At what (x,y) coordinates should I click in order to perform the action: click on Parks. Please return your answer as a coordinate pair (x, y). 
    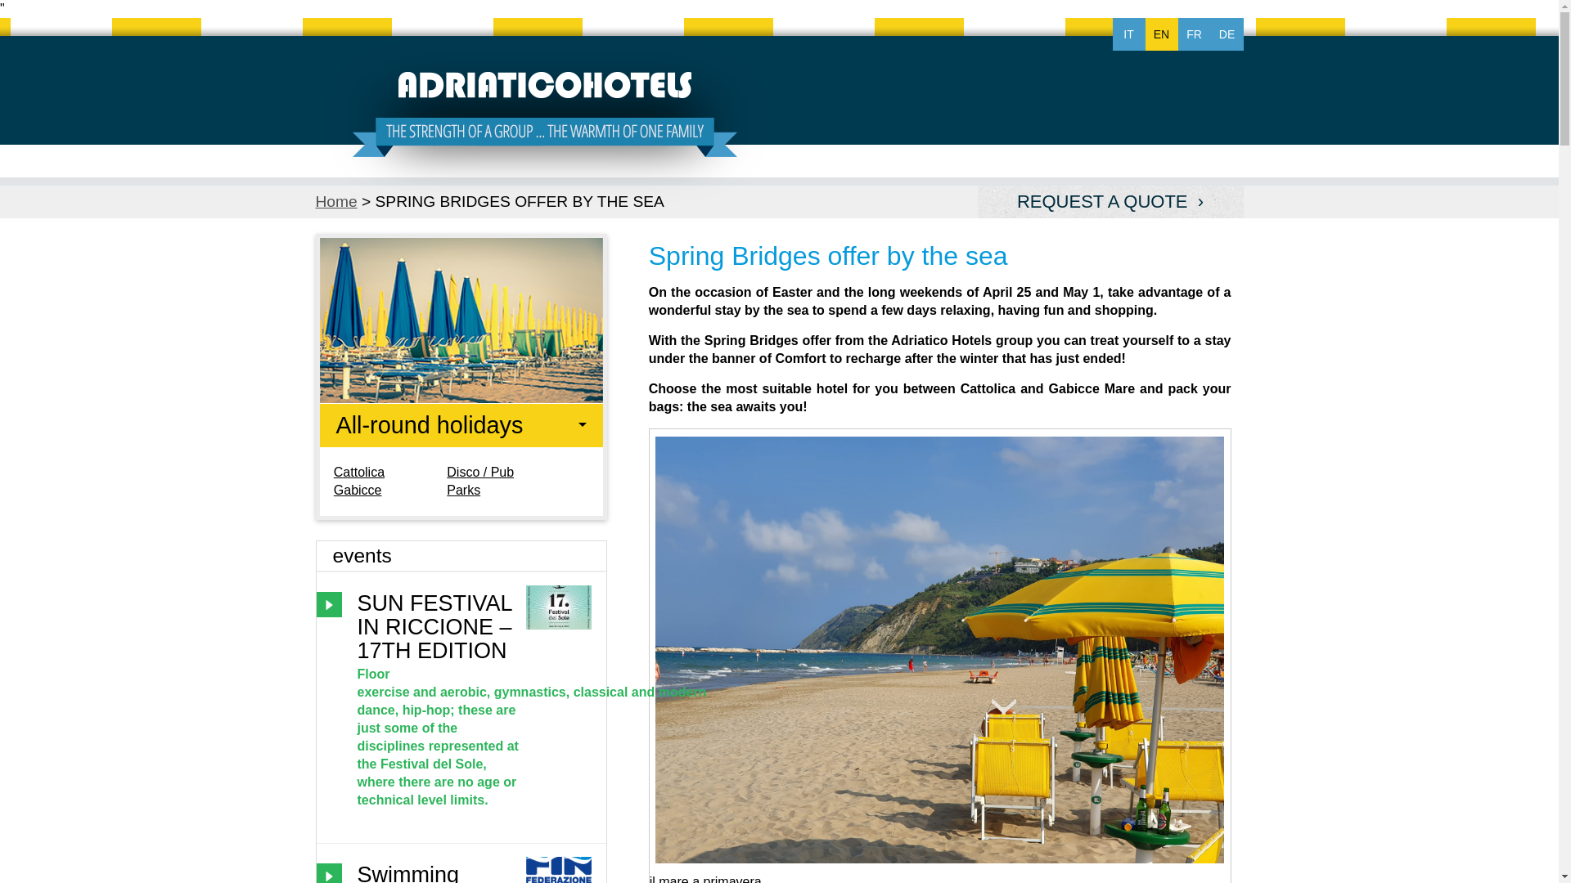
    Looking at the image, I should click on (463, 490).